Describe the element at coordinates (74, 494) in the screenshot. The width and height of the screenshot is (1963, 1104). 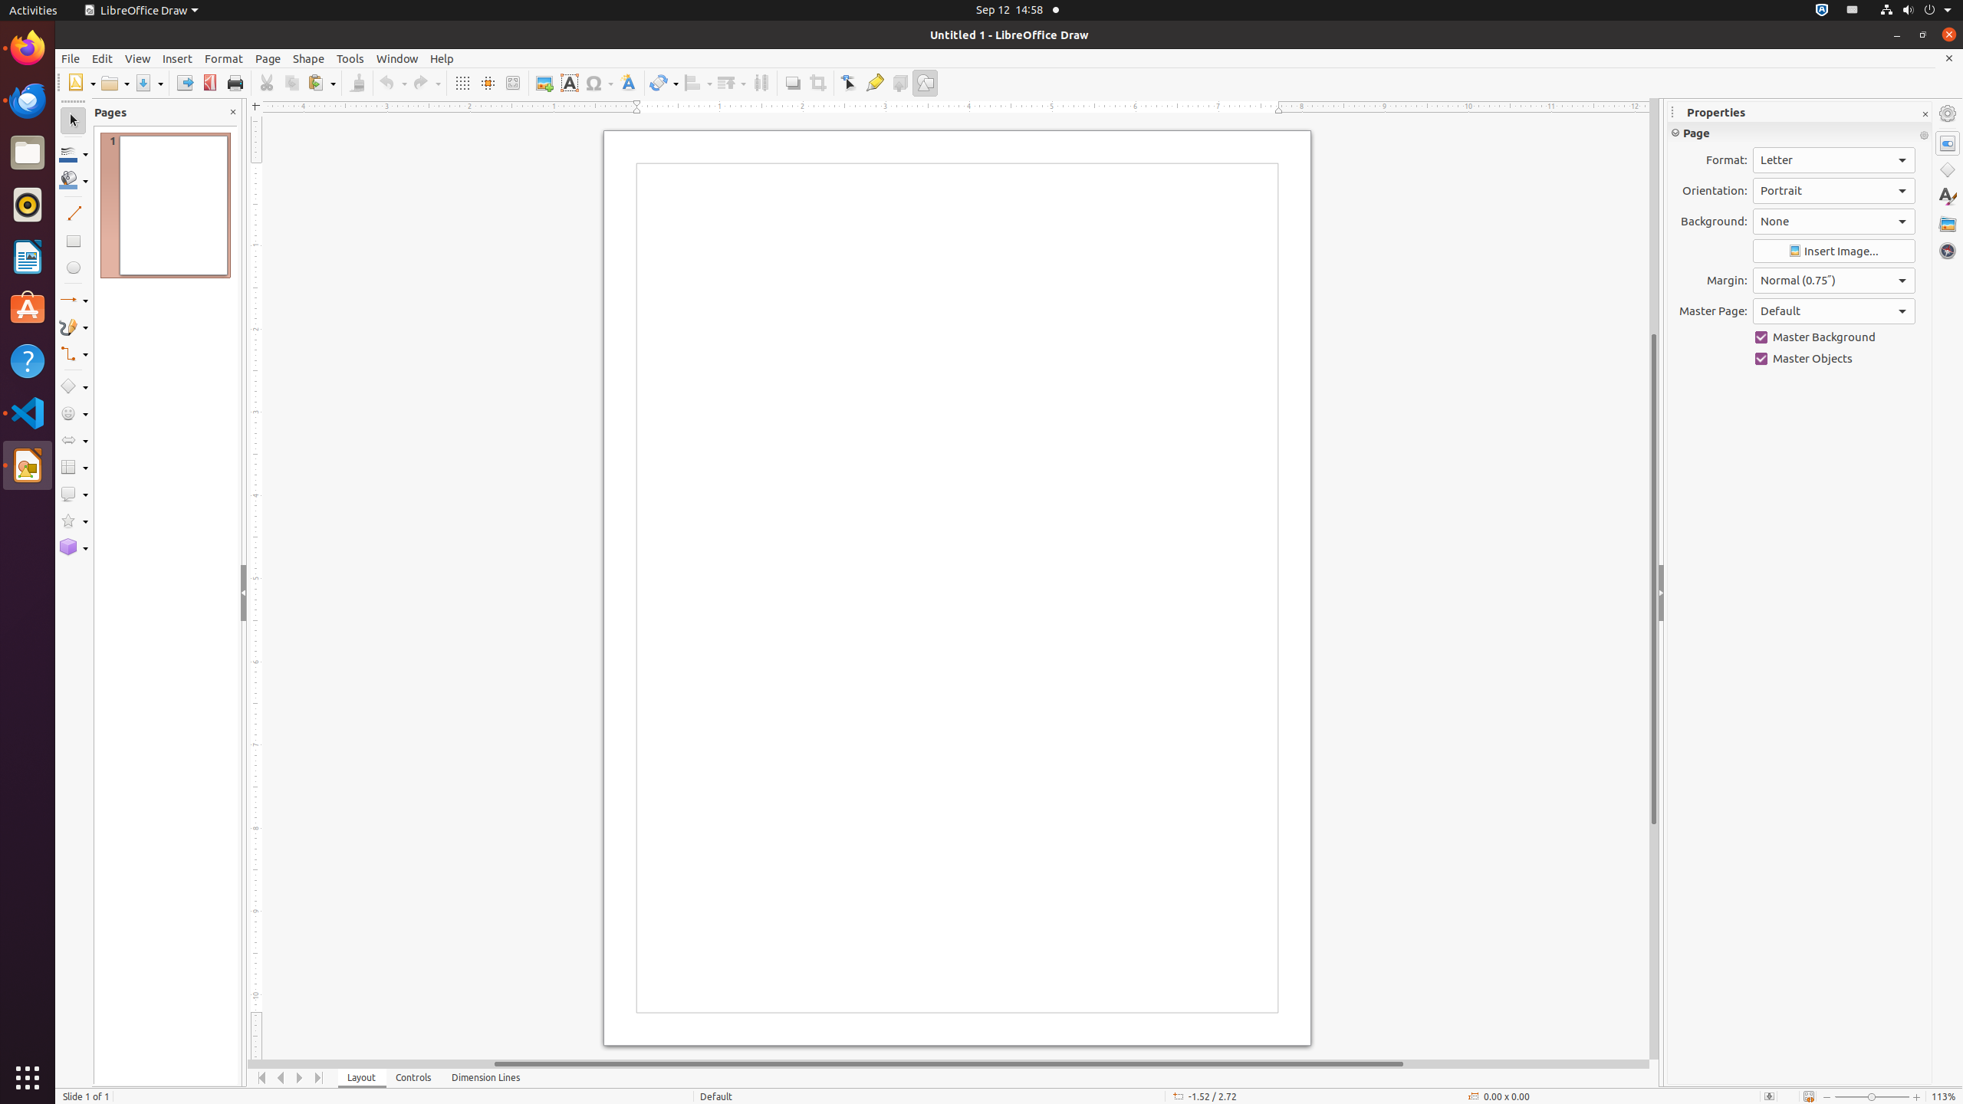
I see `Callout Shapes` at that location.